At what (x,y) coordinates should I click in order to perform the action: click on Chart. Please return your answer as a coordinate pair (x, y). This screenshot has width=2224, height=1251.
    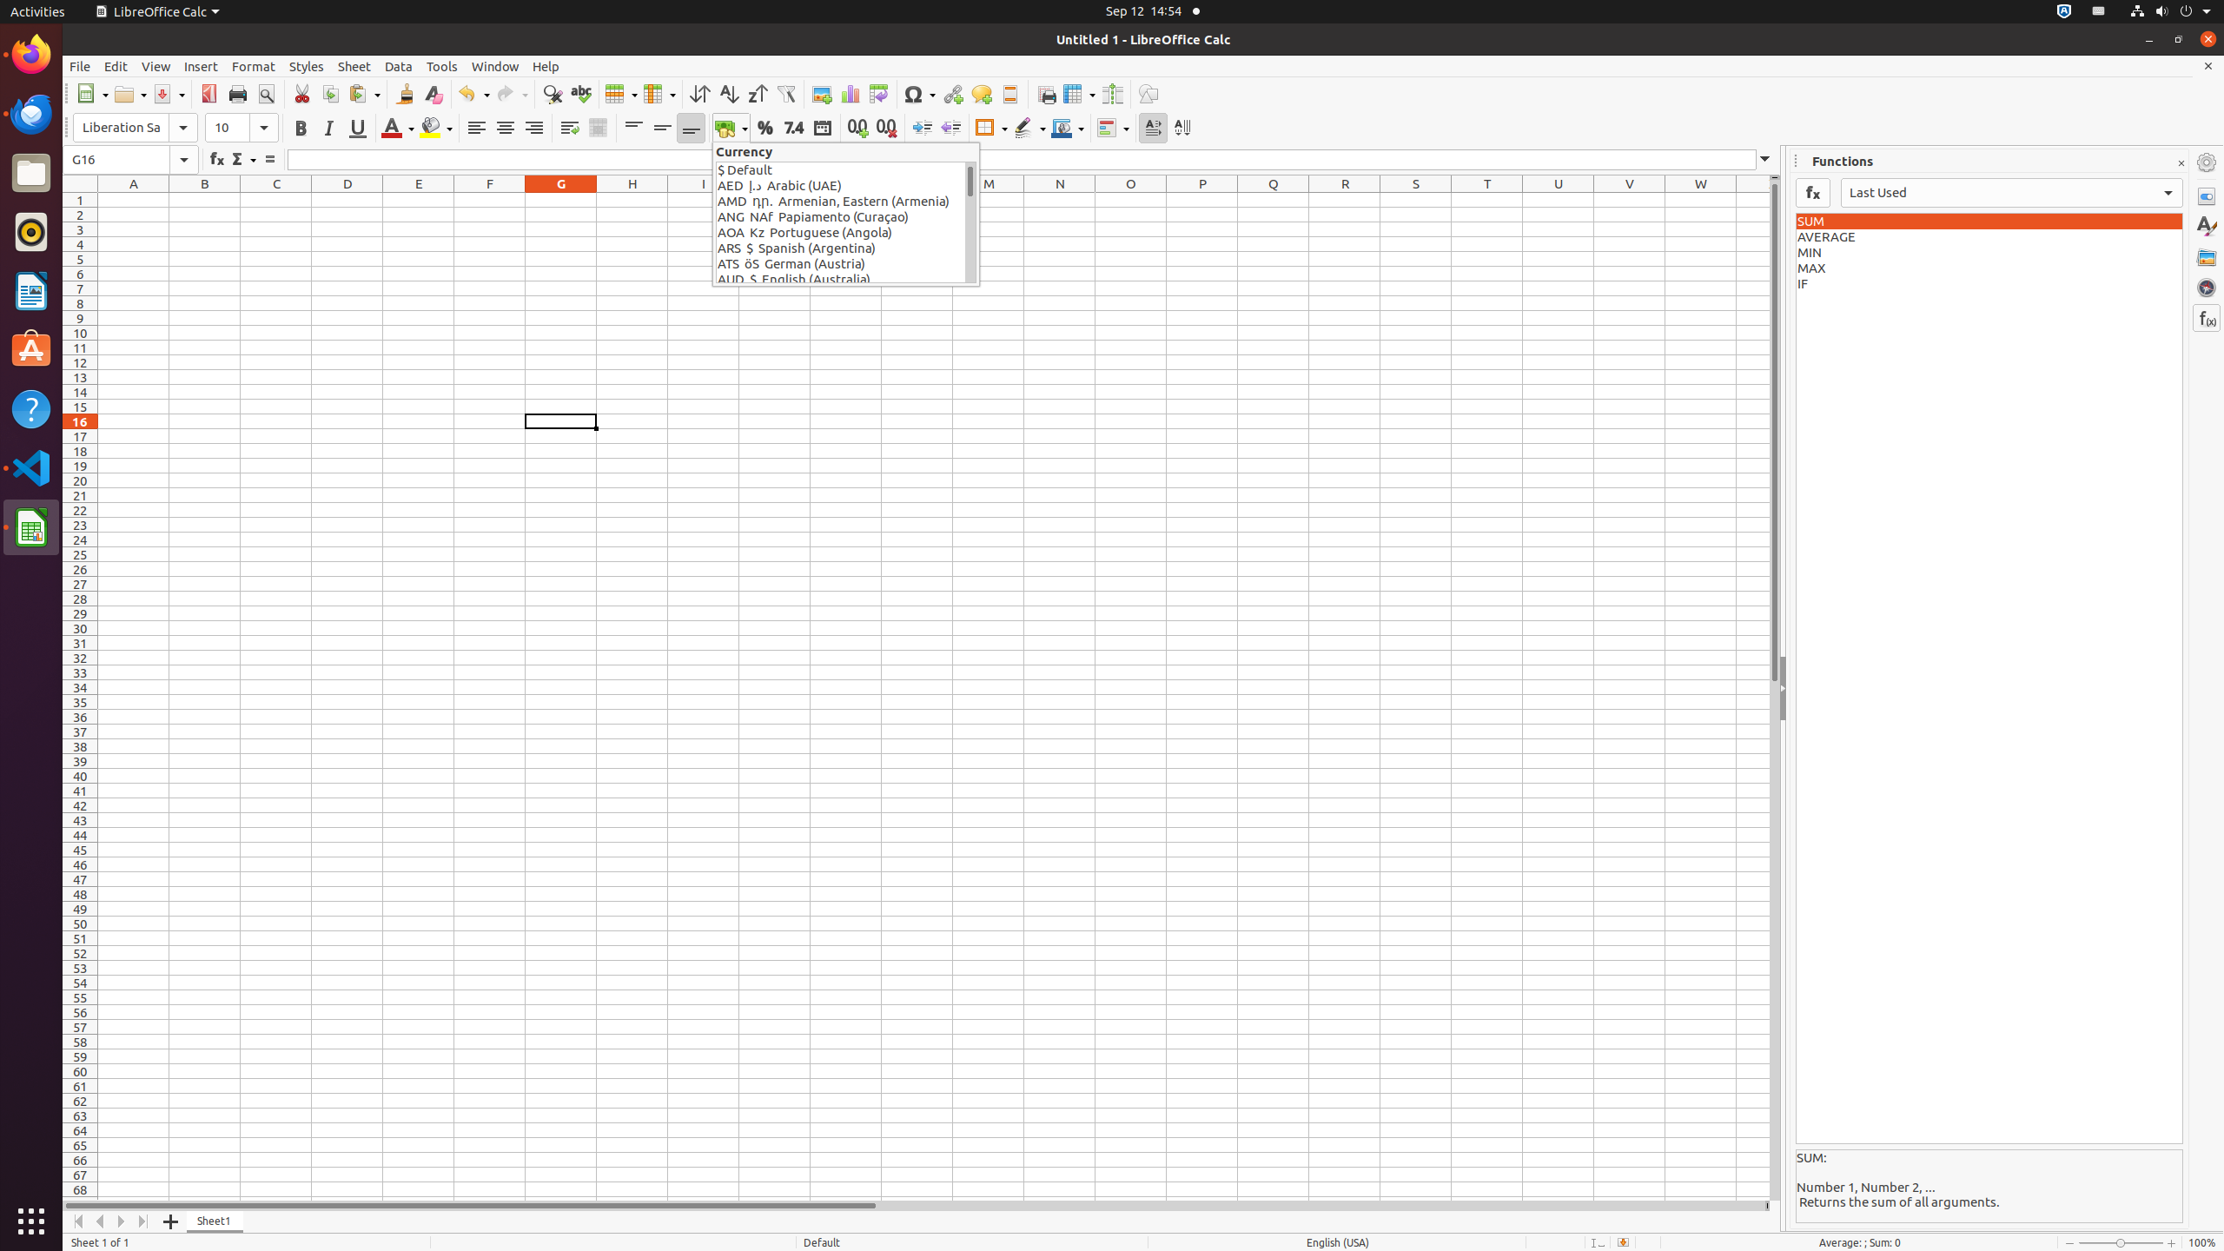
    Looking at the image, I should click on (850, 94).